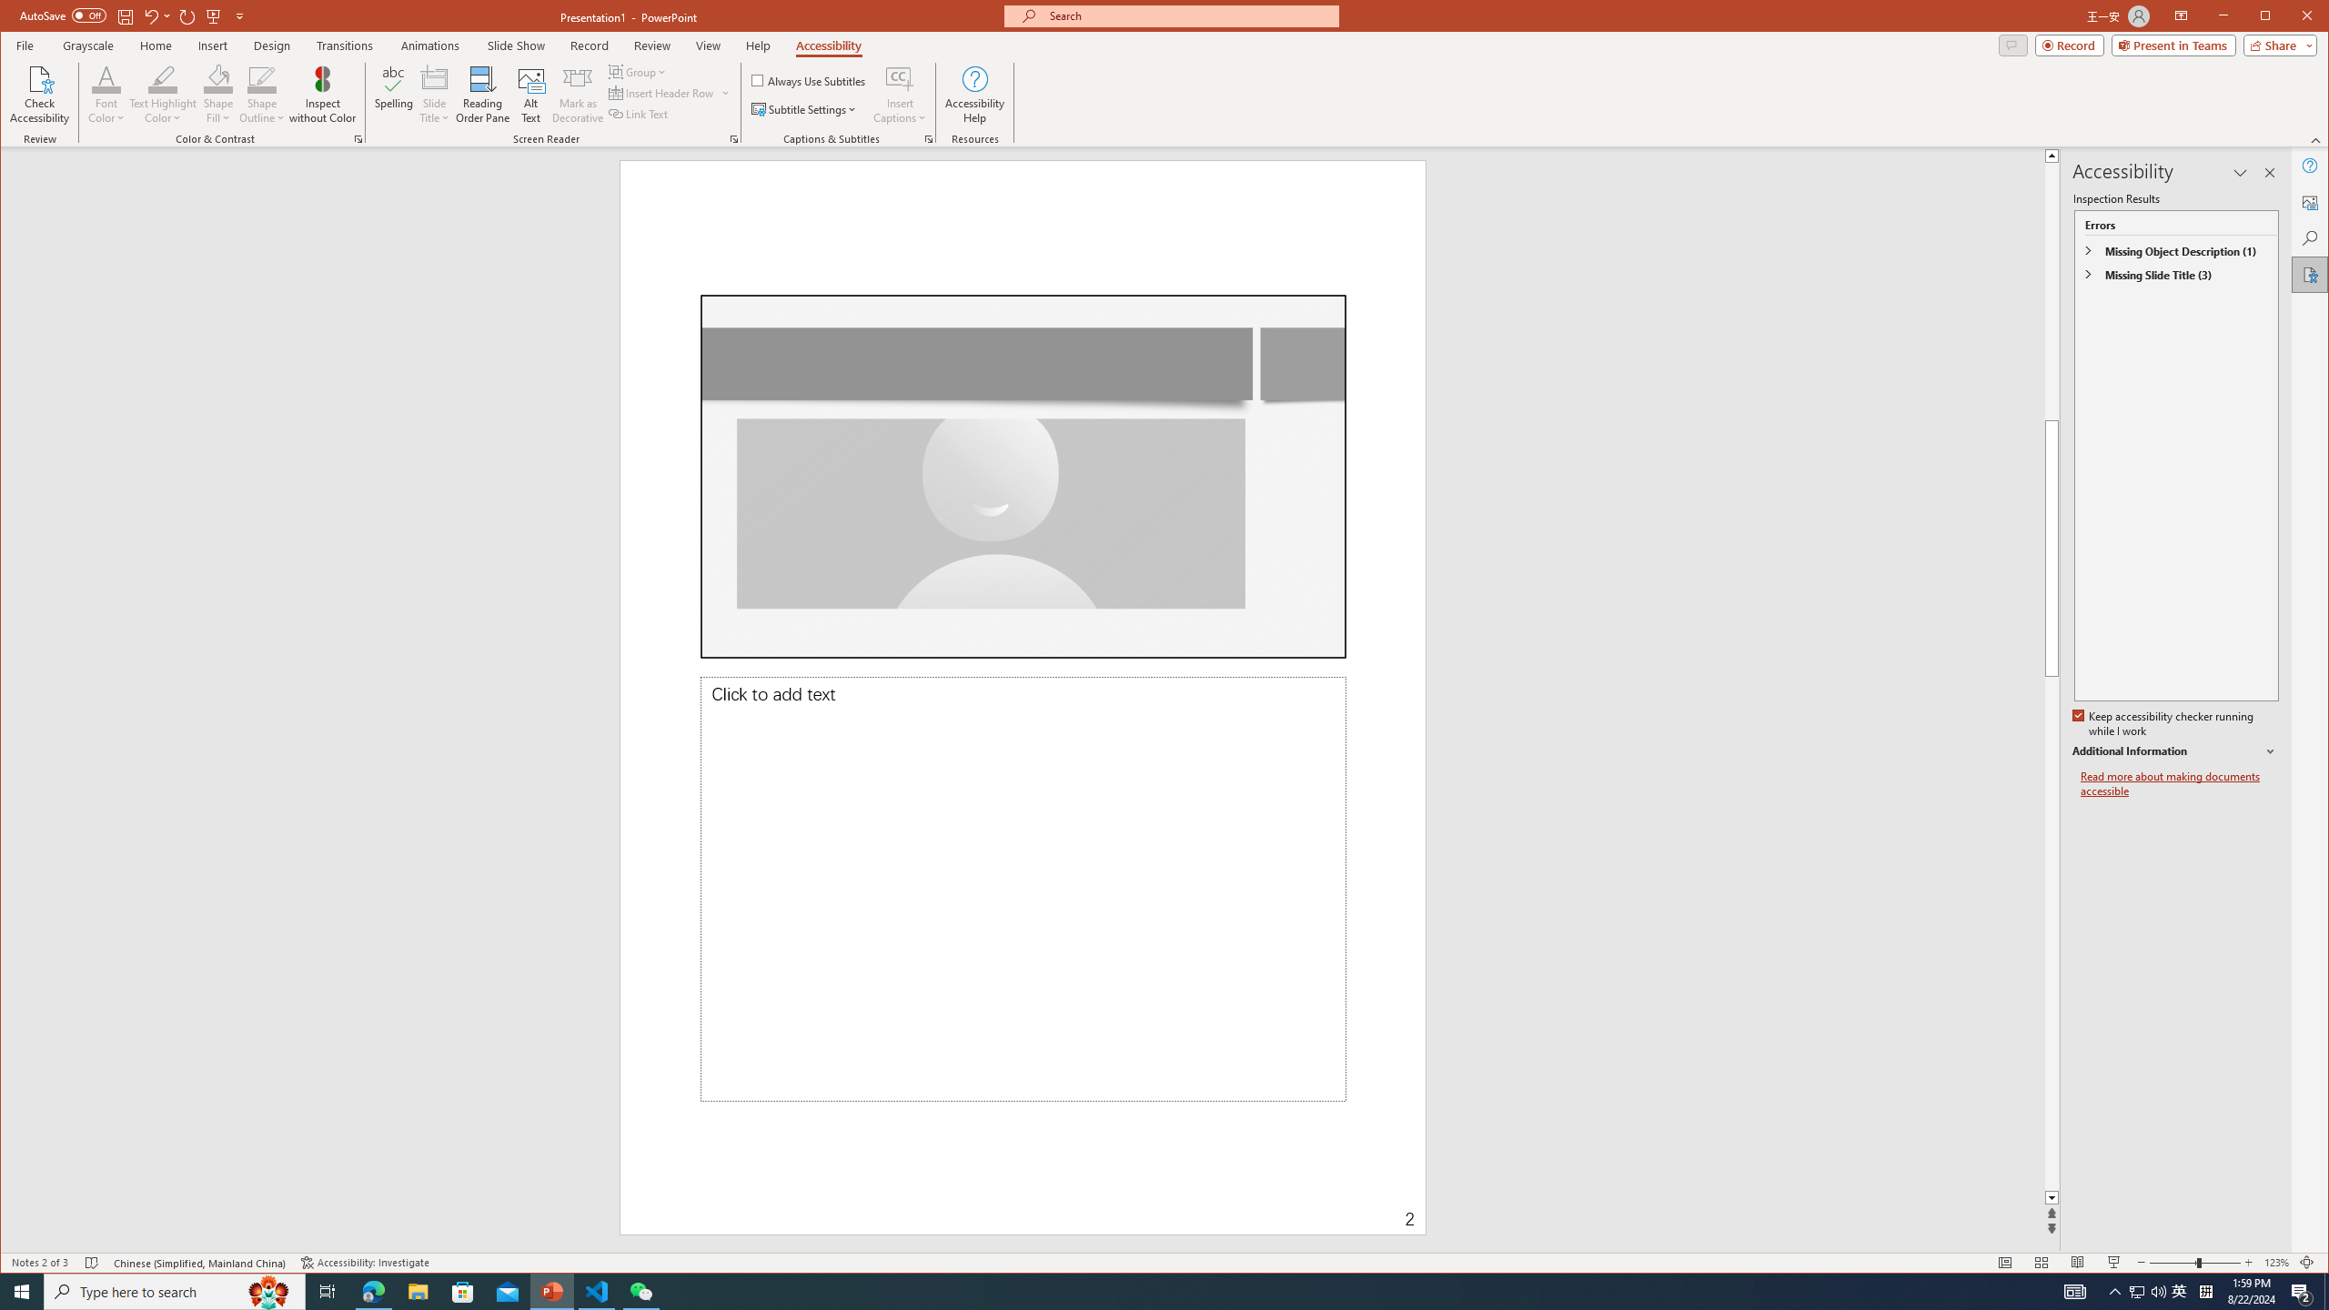  Describe the element at coordinates (2180, 784) in the screenshot. I see `Read more about making documents accessible` at that location.